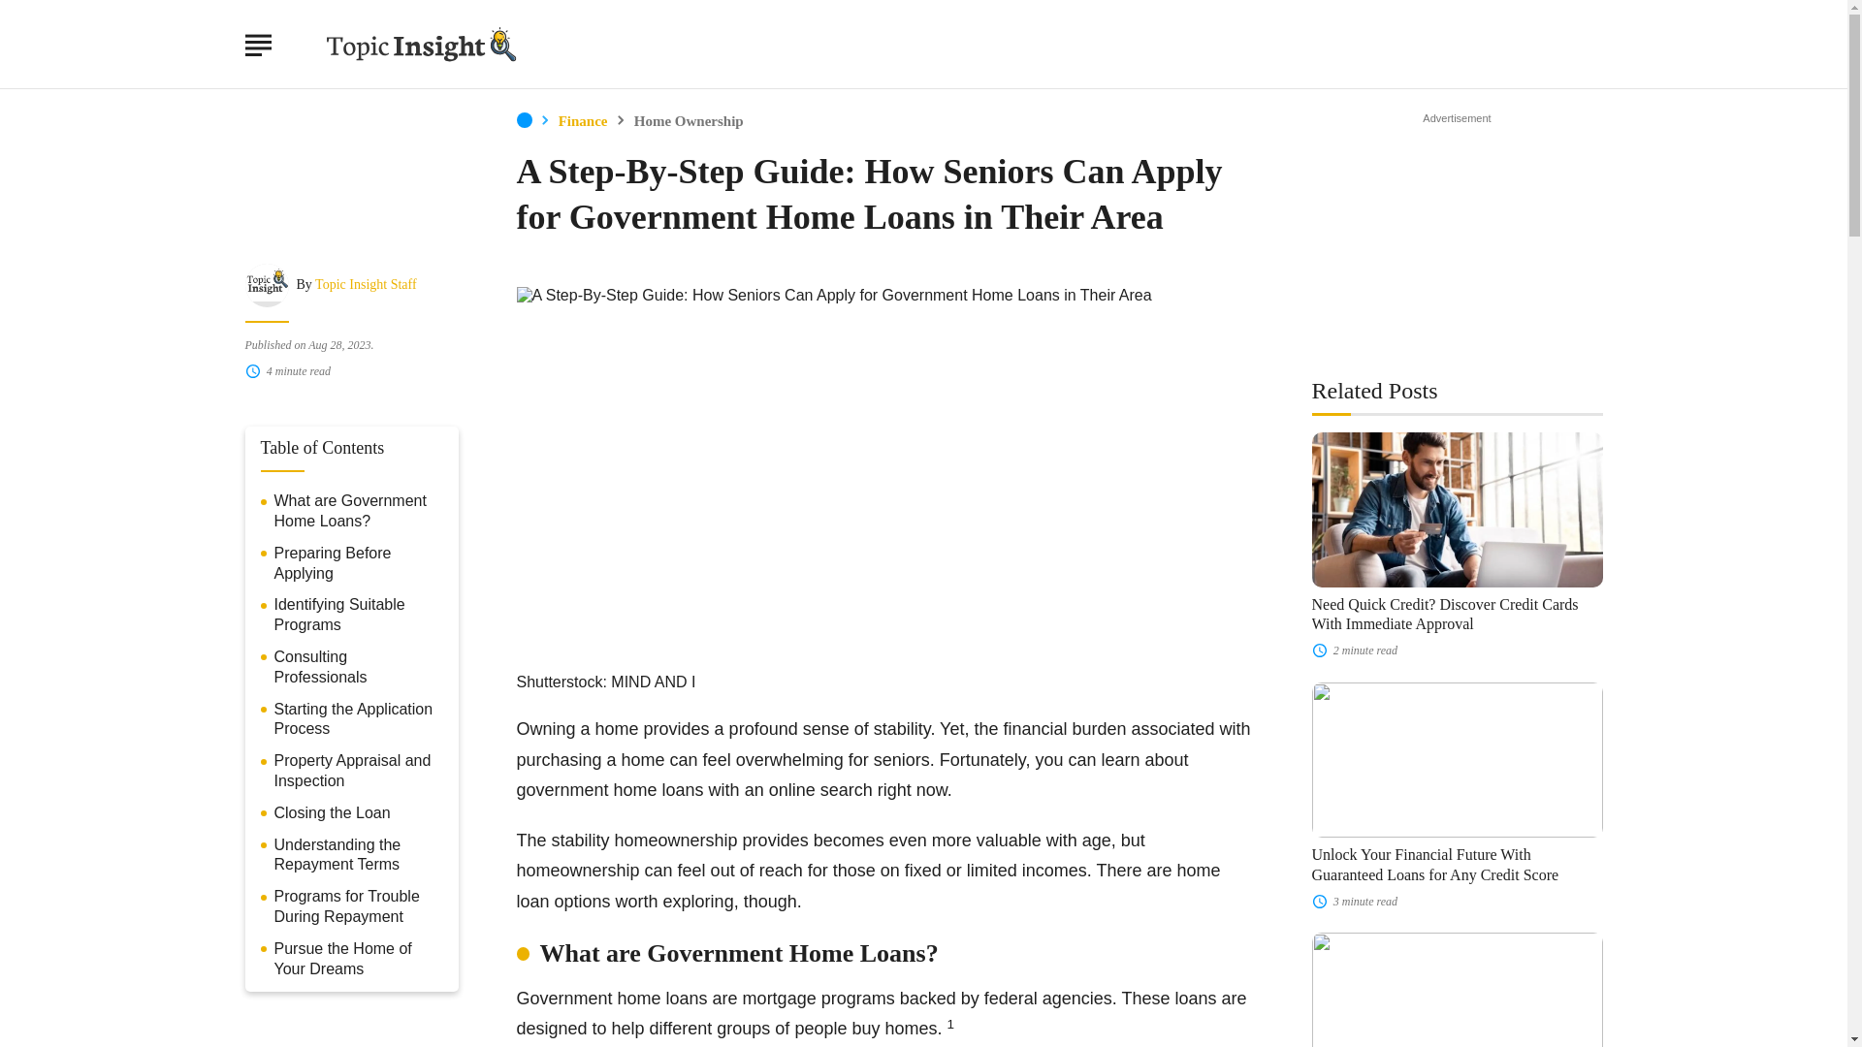 The height and width of the screenshot is (1047, 1862). I want to click on Home, so click(523, 119).